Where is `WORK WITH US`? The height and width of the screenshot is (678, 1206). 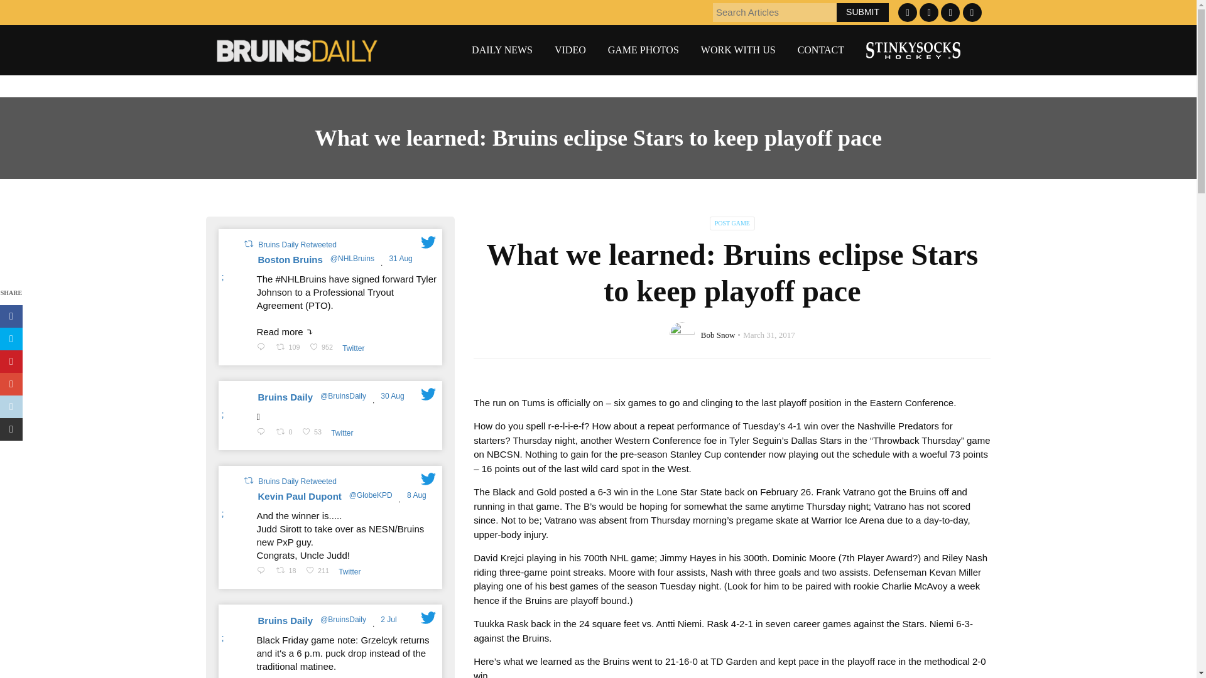
WORK WITH US is located at coordinates (737, 50).